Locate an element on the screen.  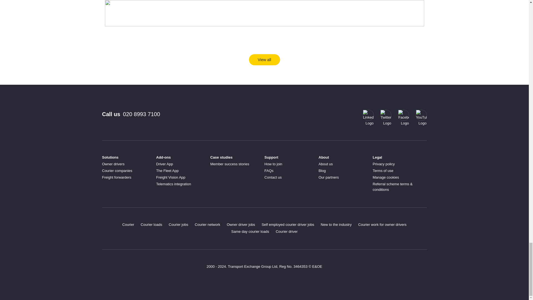
Call us020 8993 7100 is located at coordinates (131, 118).